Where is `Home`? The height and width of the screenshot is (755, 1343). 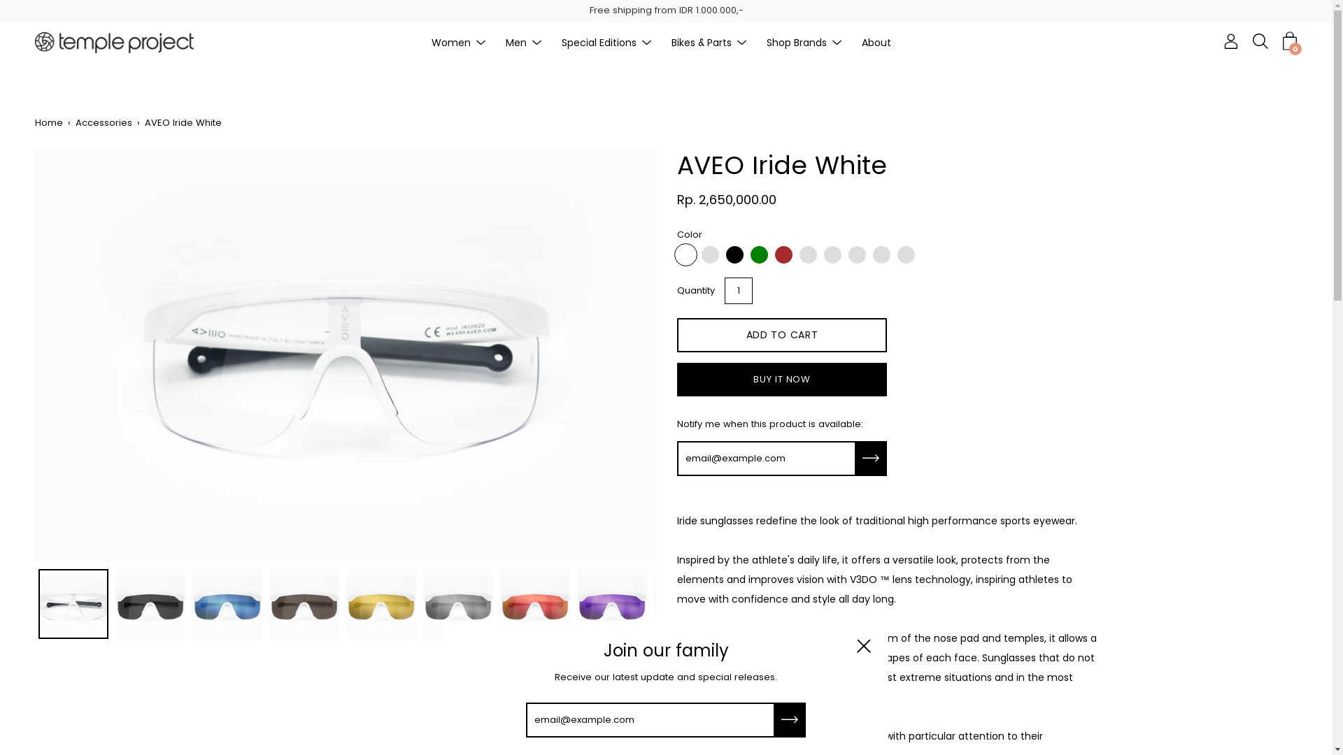
Home is located at coordinates (52, 123).